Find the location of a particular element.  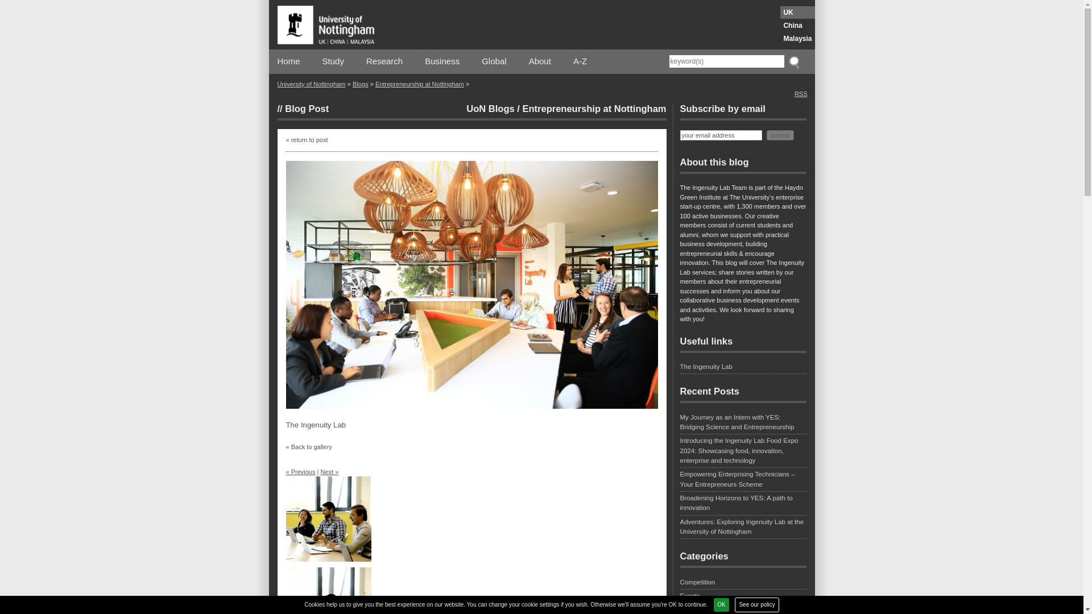

Entrepreneurship at Nottingham is located at coordinates (594, 108).